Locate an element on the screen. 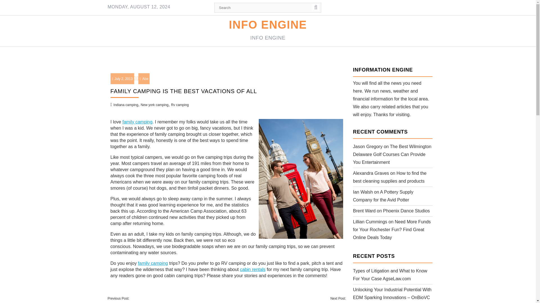  How to find the best cleaning supplies and products is located at coordinates (390, 177).